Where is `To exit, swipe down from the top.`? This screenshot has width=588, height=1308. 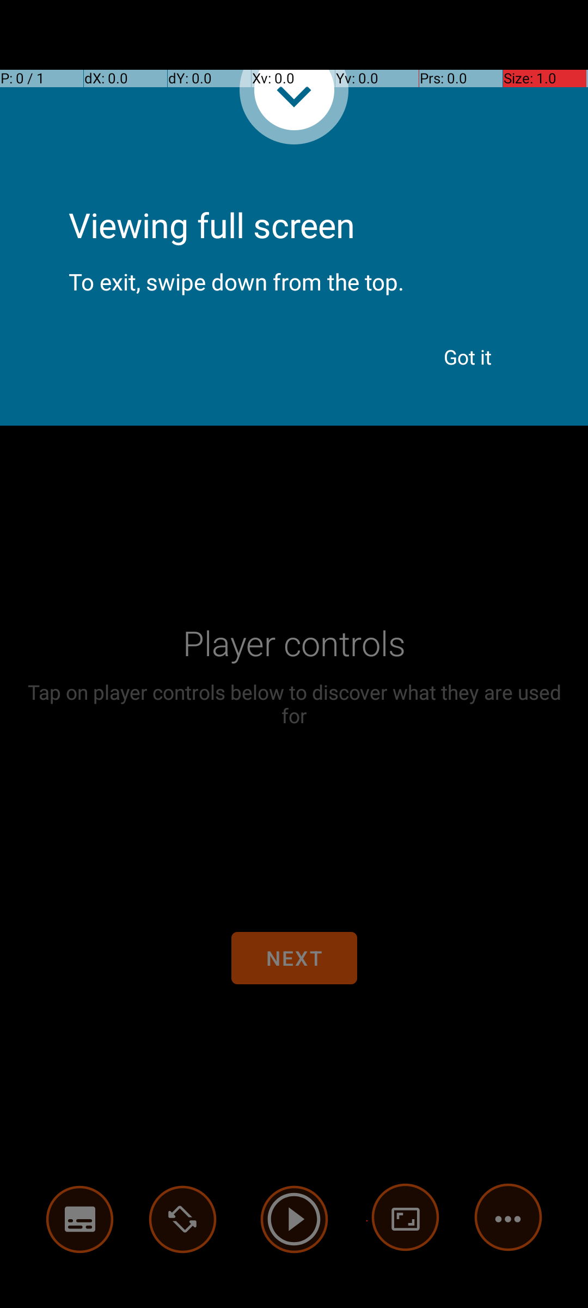 To exit, swipe down from the top. is located at coordinates (294, 272).